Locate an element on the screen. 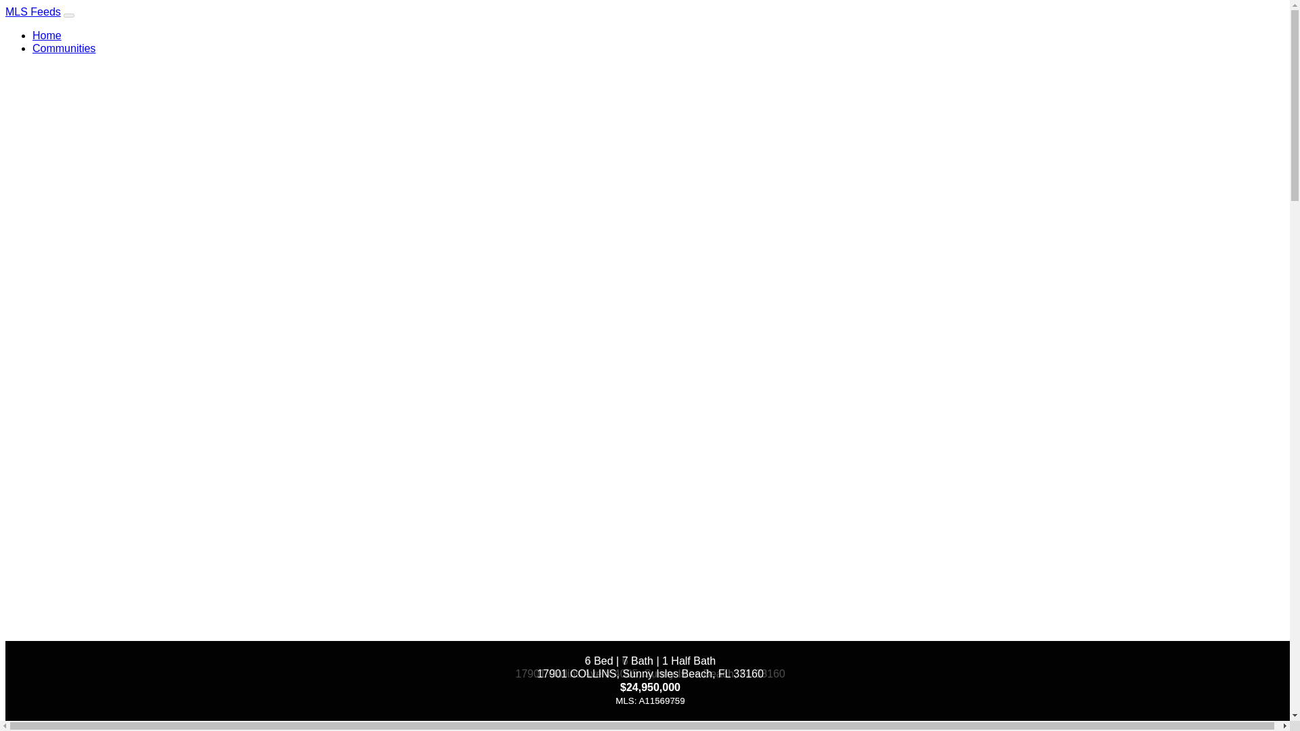  Home is located at coordinates (47, 35).